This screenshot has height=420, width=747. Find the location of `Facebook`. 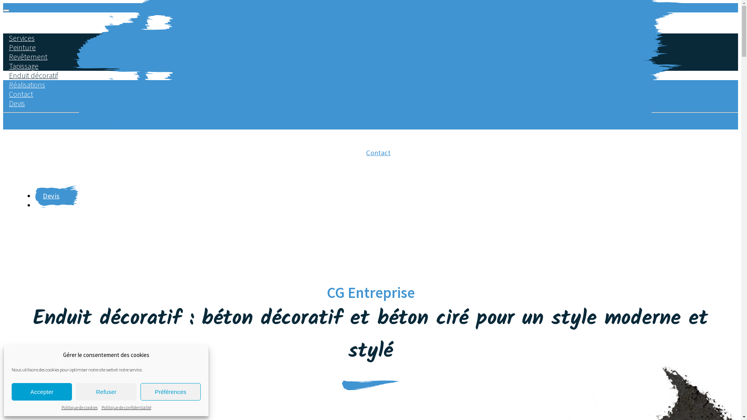

Facebook is located at coordinates (22, 125).